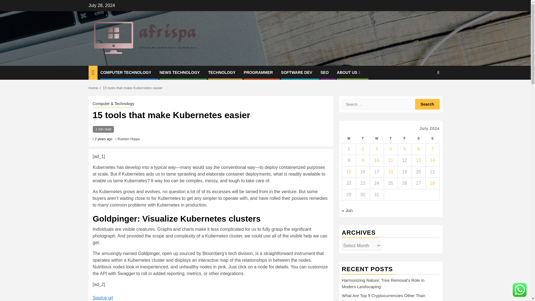 This screenshot has height=301, width=535. Describe the element at coordinates (129, 139) in the screenshot. I see `Rueben Hopps` at that location.